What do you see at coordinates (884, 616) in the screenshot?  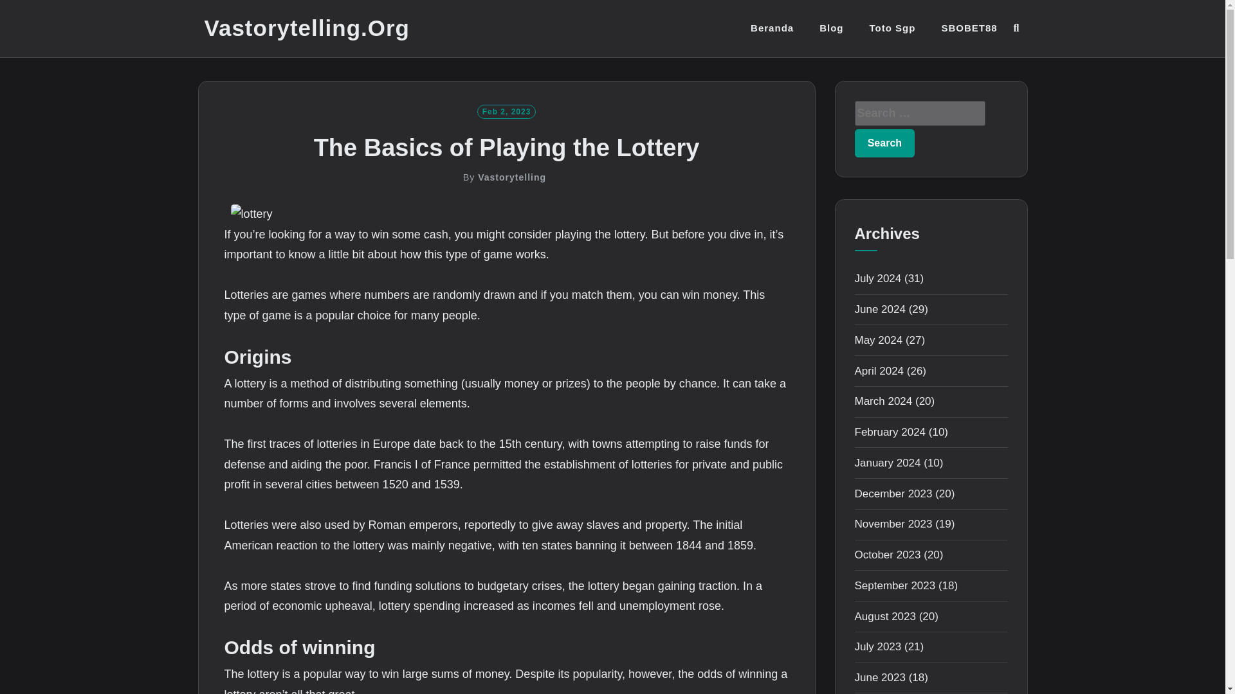 I see `August 2023` at bounding box center [884, 616].